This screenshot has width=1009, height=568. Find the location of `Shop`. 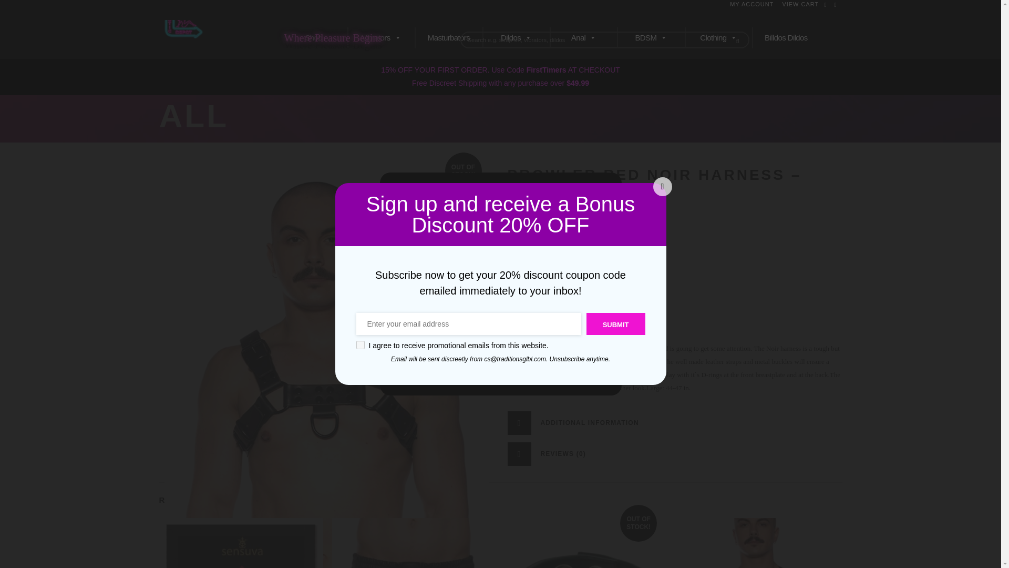

Shop is located at coordinates (313, 37).